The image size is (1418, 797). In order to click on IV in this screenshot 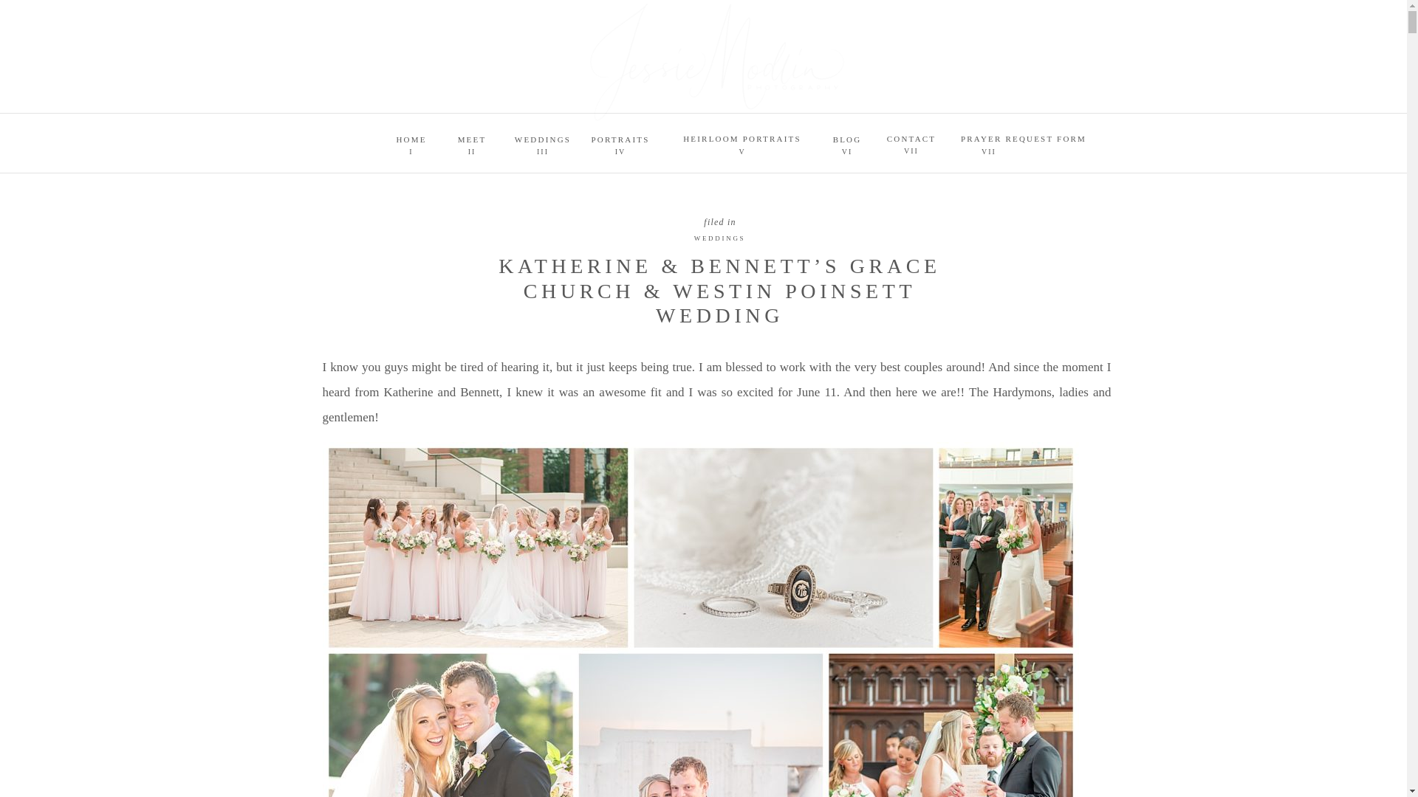, I will do `click(620, 150)`.